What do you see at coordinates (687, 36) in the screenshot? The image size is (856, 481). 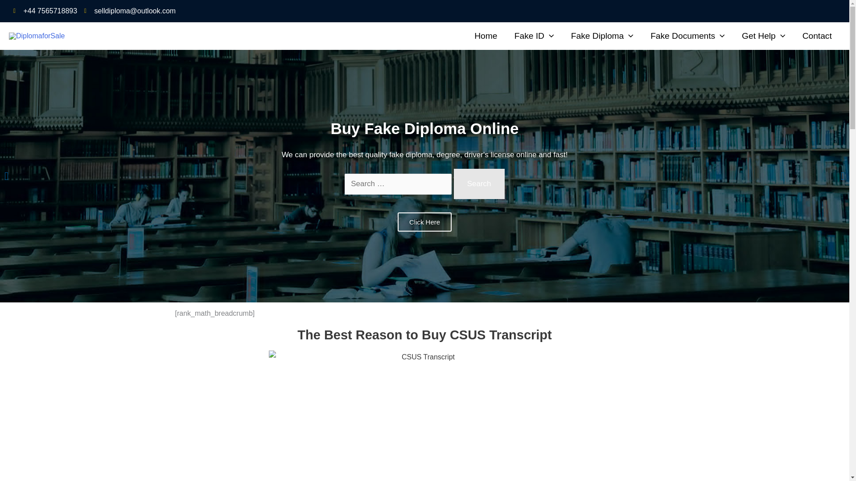 I see `Fake Documents` at bounding box center [687, 36].